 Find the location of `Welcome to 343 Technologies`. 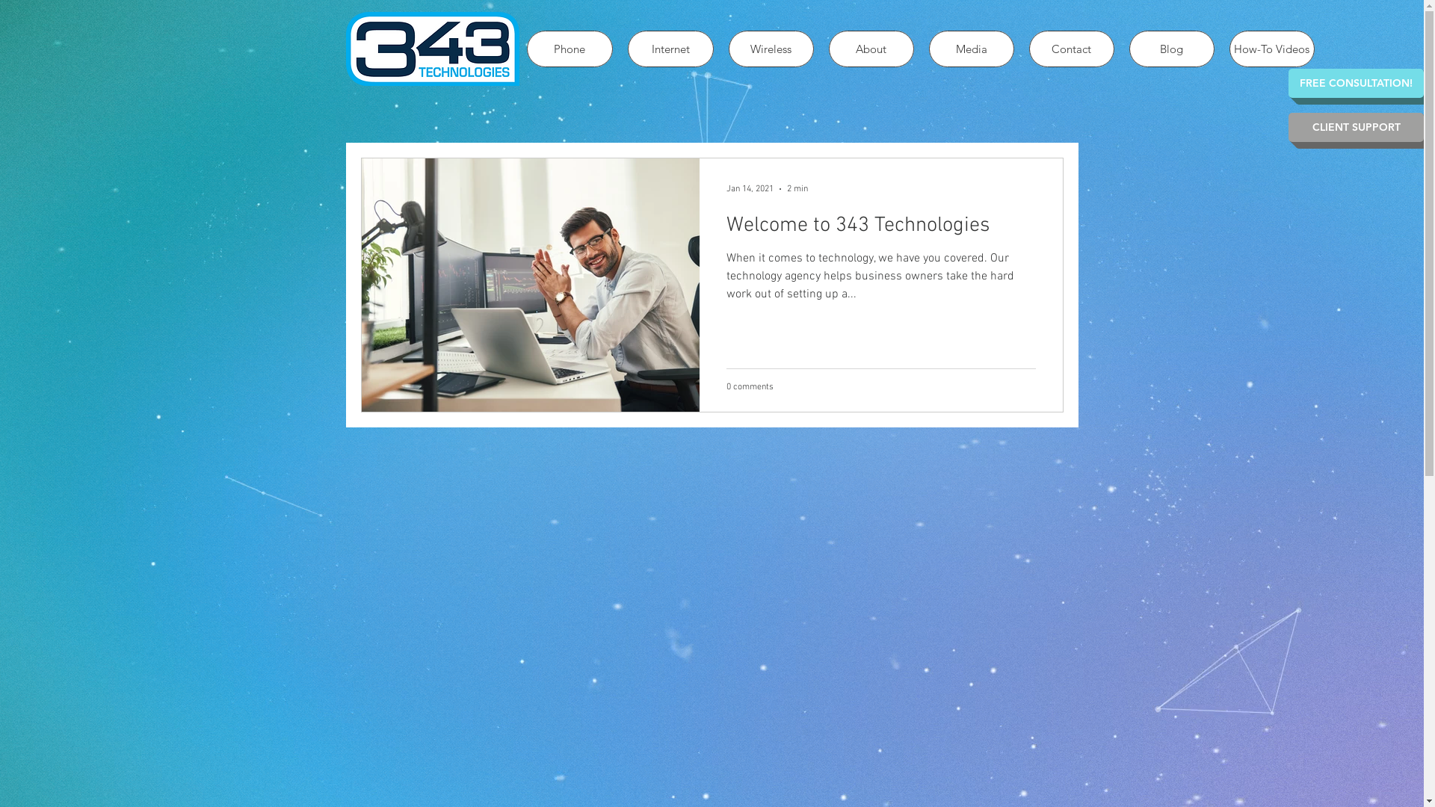

Welcome to 343 Technologies is located at coordinates (881, 230).